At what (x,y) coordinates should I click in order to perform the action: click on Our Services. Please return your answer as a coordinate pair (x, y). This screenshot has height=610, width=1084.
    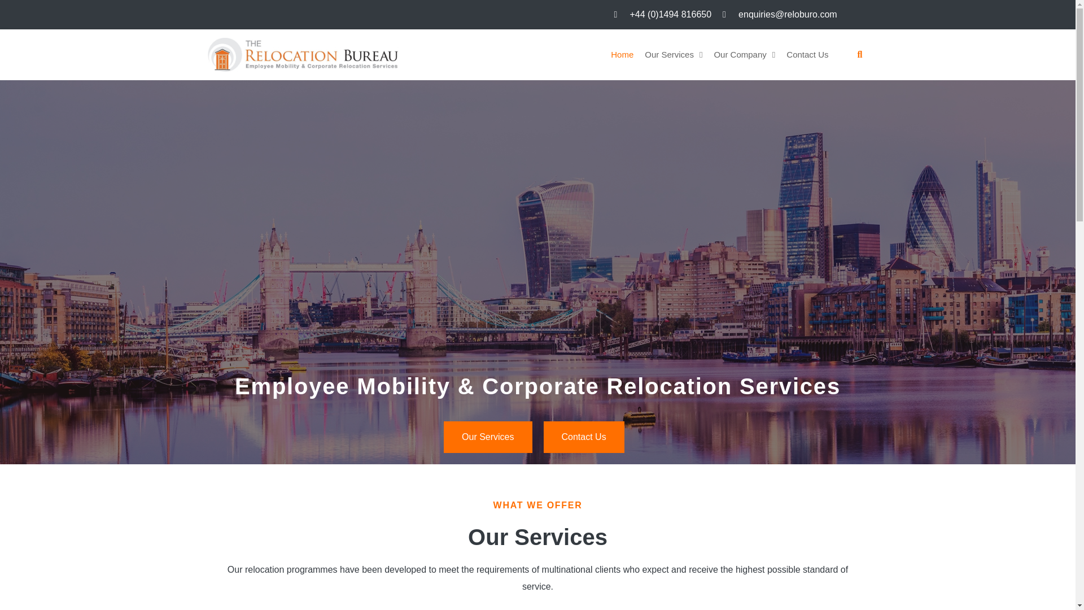
    Looking at the image, I should click on (488, 437).